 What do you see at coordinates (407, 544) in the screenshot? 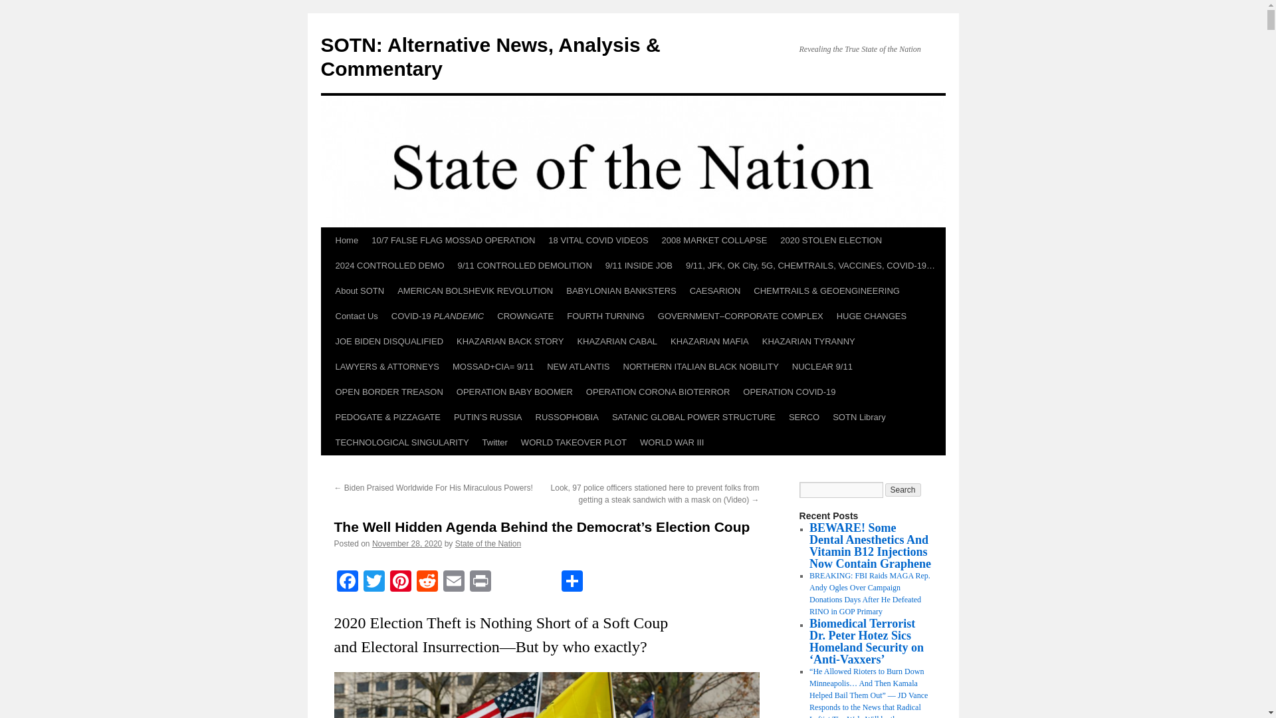
I see `10:24 am` at bounding box center [407, 544].